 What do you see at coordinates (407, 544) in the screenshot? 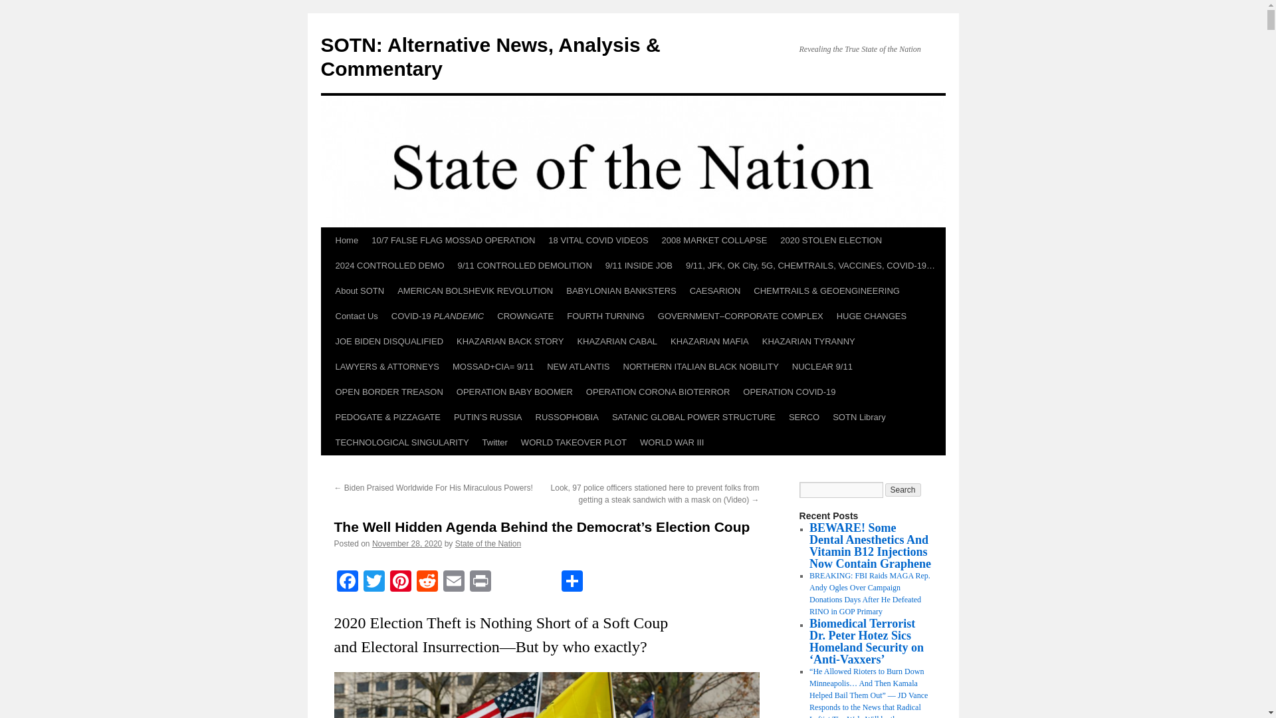
I see `10:24 am` at bounding box center [407, 544].